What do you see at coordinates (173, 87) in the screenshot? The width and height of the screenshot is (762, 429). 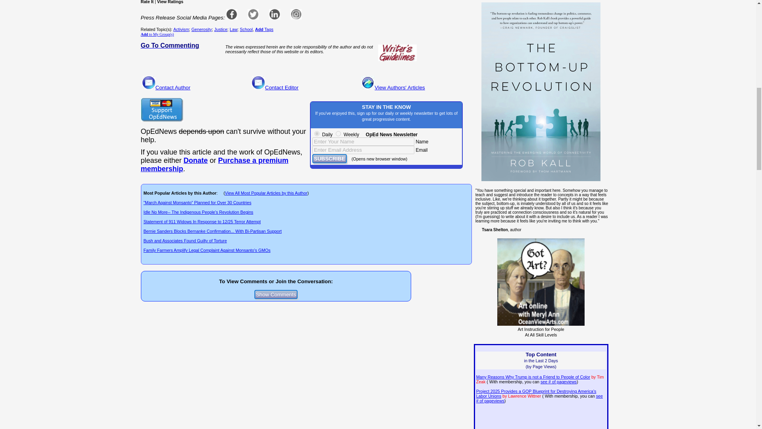 I see `Contact Author` at bounding box center [173, 87].